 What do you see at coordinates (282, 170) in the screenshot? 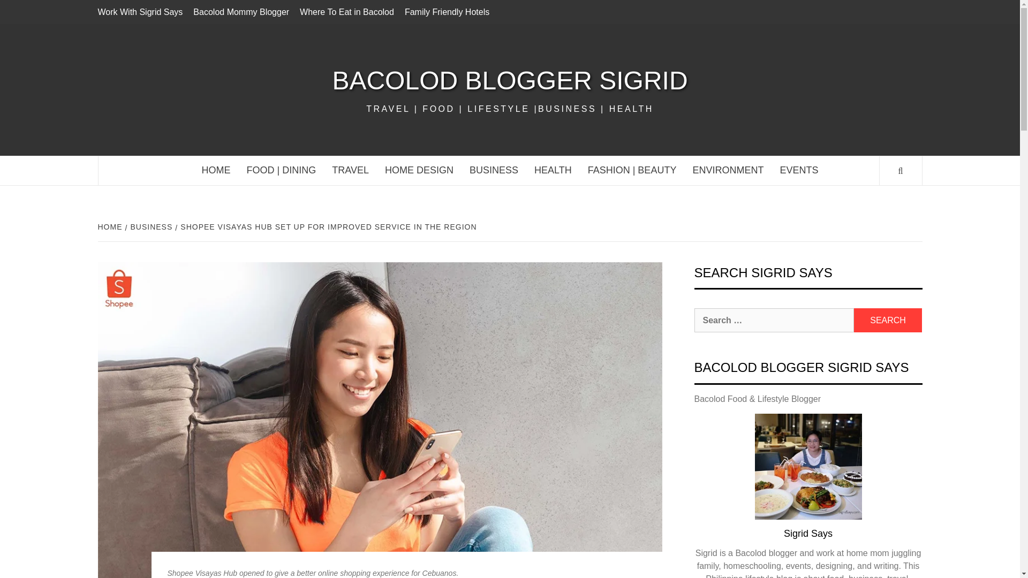
I see `Bacolod Restaurants` at bounding box center [282, 170].